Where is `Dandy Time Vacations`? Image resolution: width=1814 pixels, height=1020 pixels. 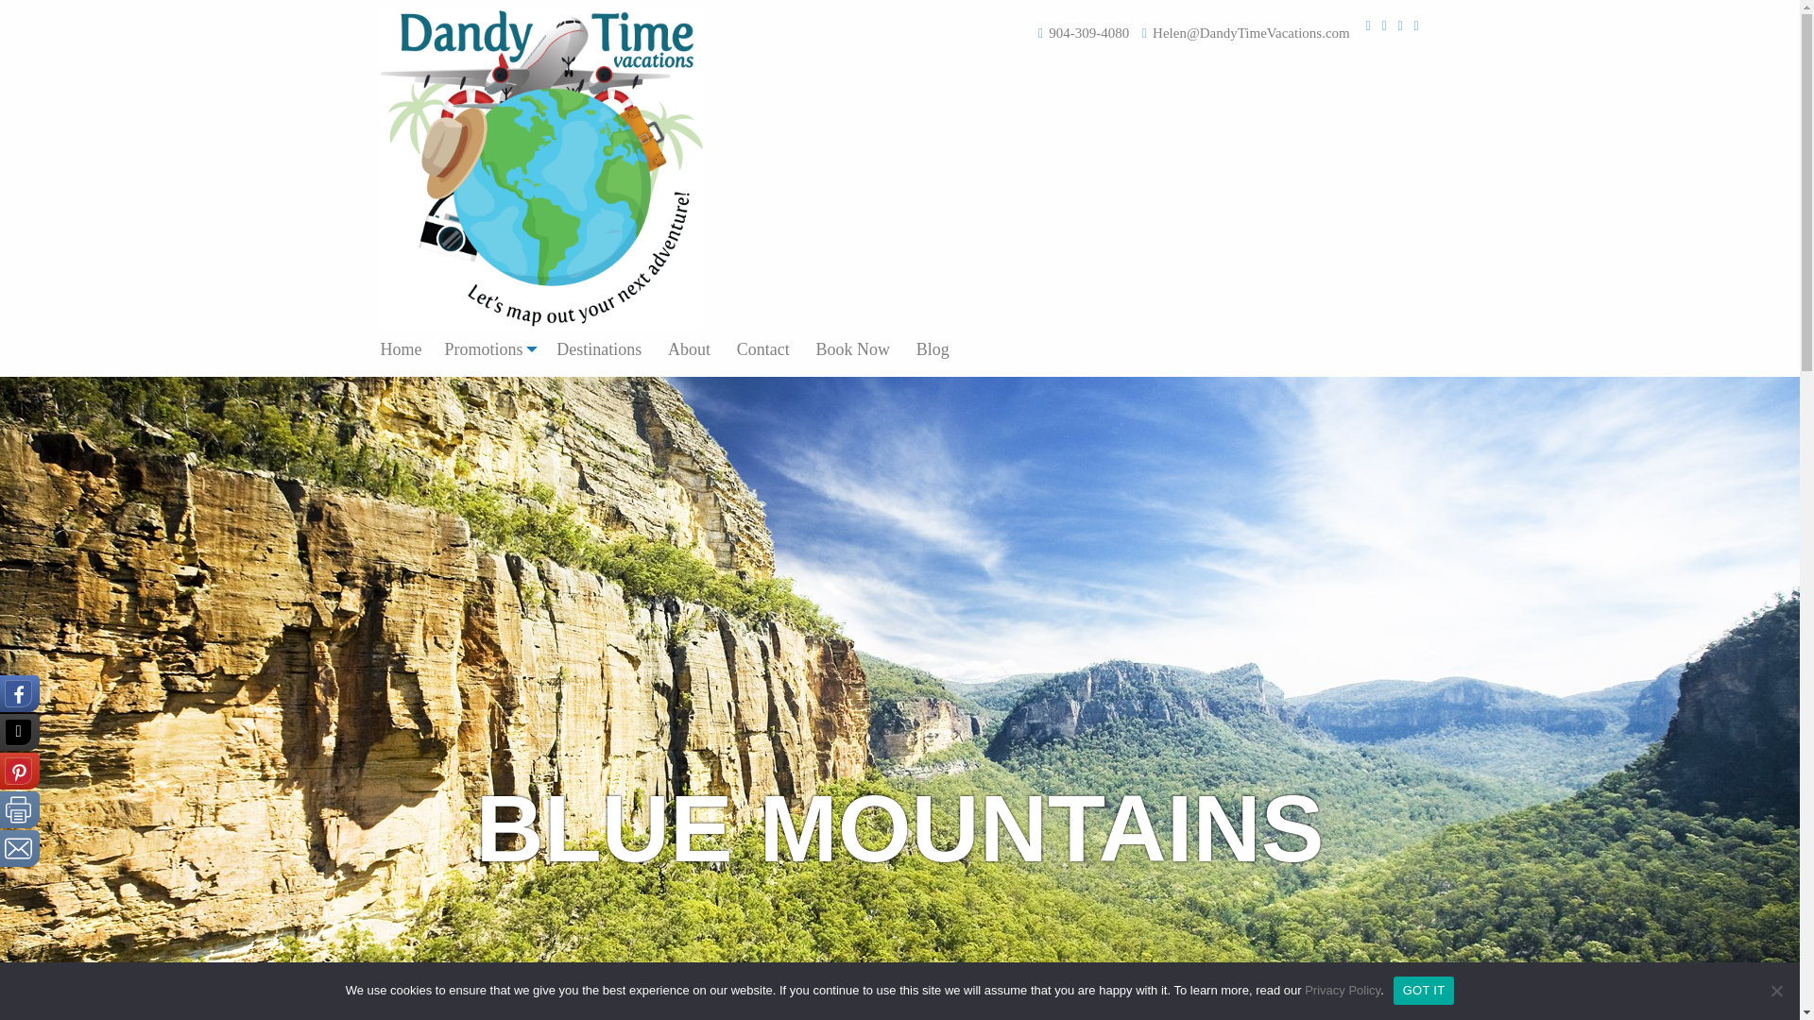 Dandy Time Vacations is located at coordinates (540, 168).